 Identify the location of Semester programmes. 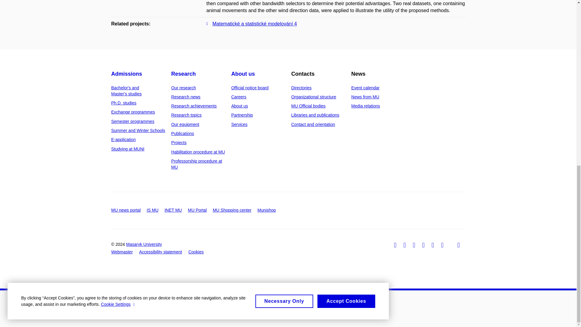
(133, 121).